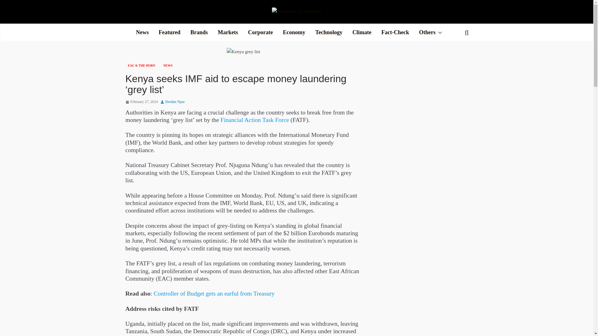 The height and width of the screenshot is (336, 598). Describe the element at coordinates (427, 33) in the screenshot. I see `Others` at that location.